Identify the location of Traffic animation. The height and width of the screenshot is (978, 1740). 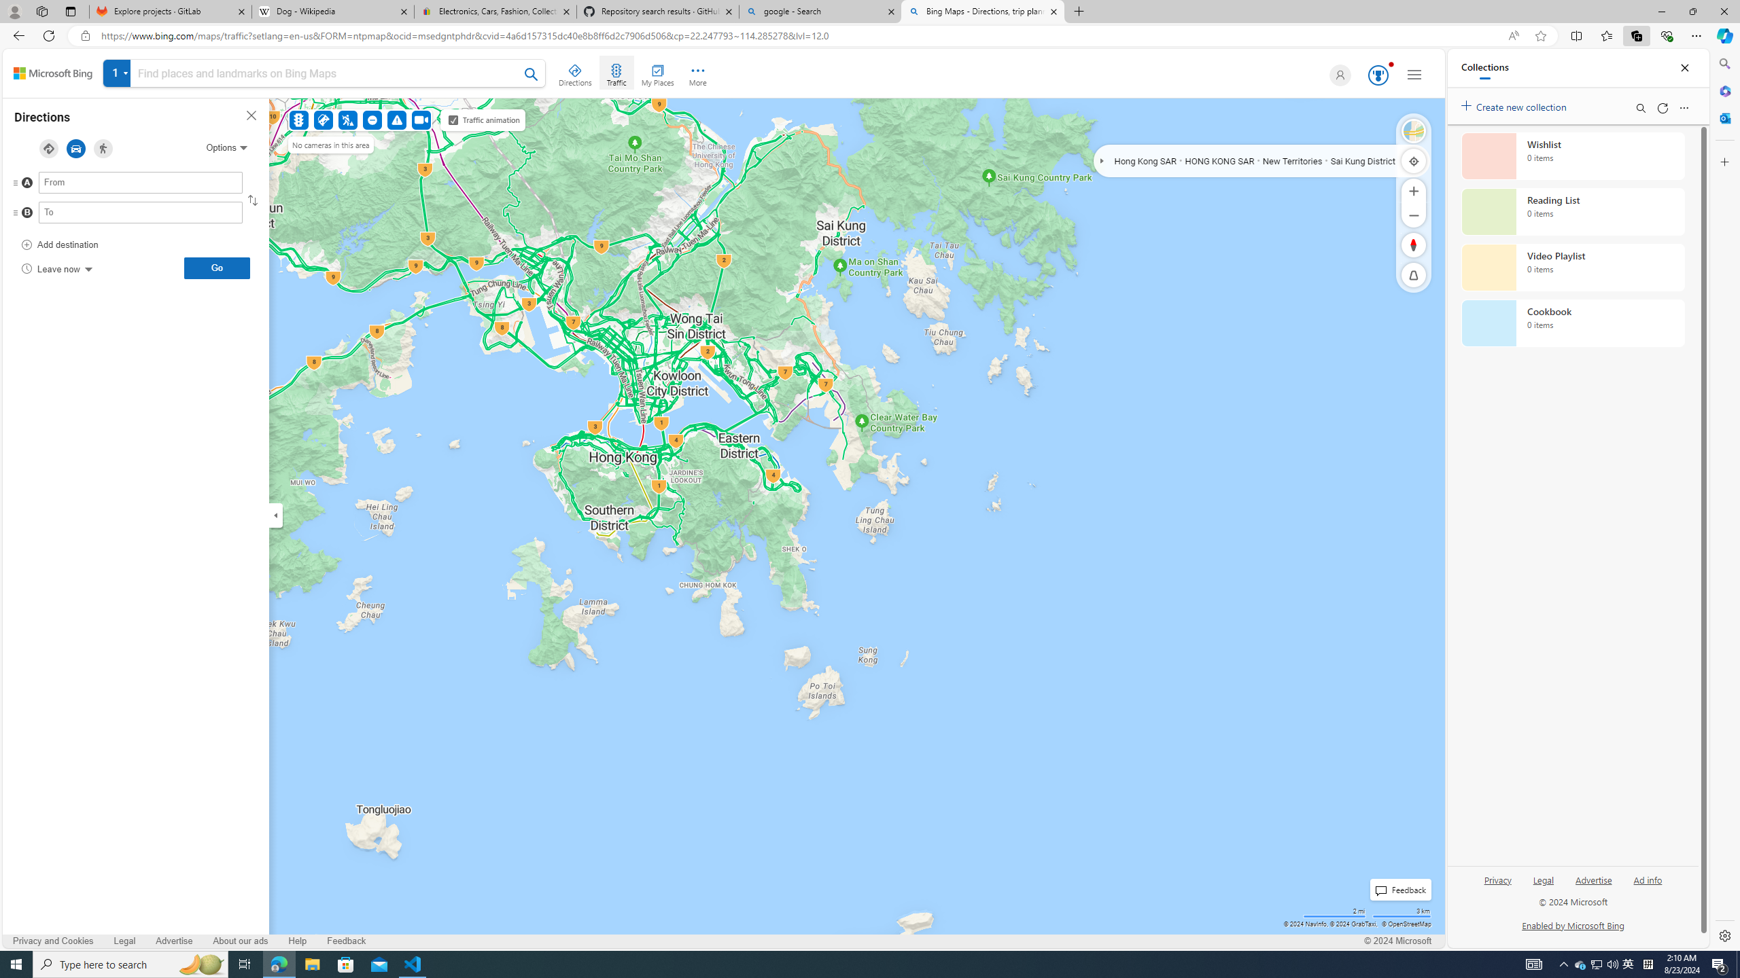
(453, 120).